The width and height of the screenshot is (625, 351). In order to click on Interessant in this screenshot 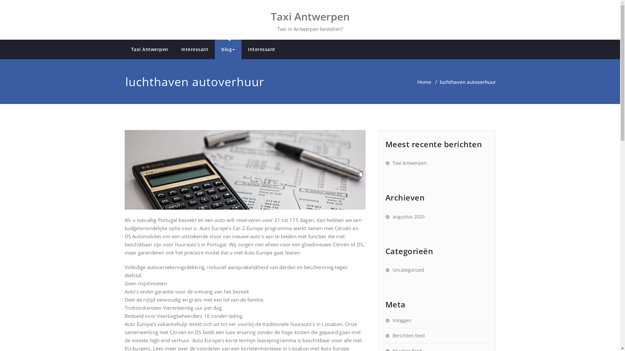, I will do `click(262, 49)`.